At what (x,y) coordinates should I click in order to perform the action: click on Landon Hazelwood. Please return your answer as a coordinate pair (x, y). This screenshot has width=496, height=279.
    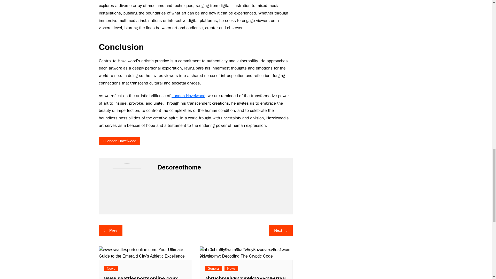
    Looking at the image, I should click on (119, 141).